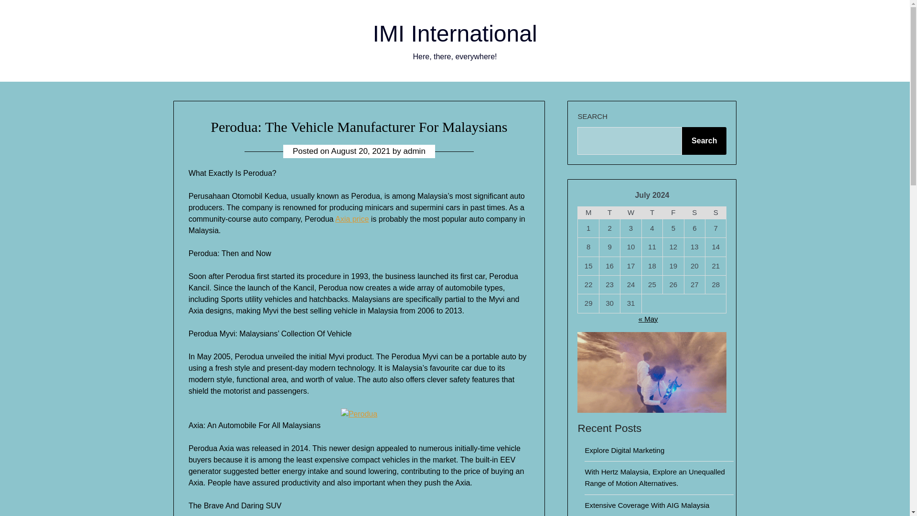 The width and height of the screenshot is (917, 516). Describe the element at coordinates (651, 213) in the screenshot. I see `Thursday` at that location.